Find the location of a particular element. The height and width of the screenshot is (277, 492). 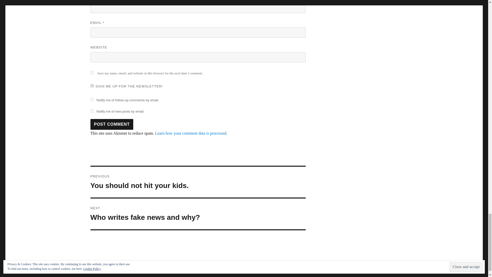

subscribe is located at coordinates (92, 111).